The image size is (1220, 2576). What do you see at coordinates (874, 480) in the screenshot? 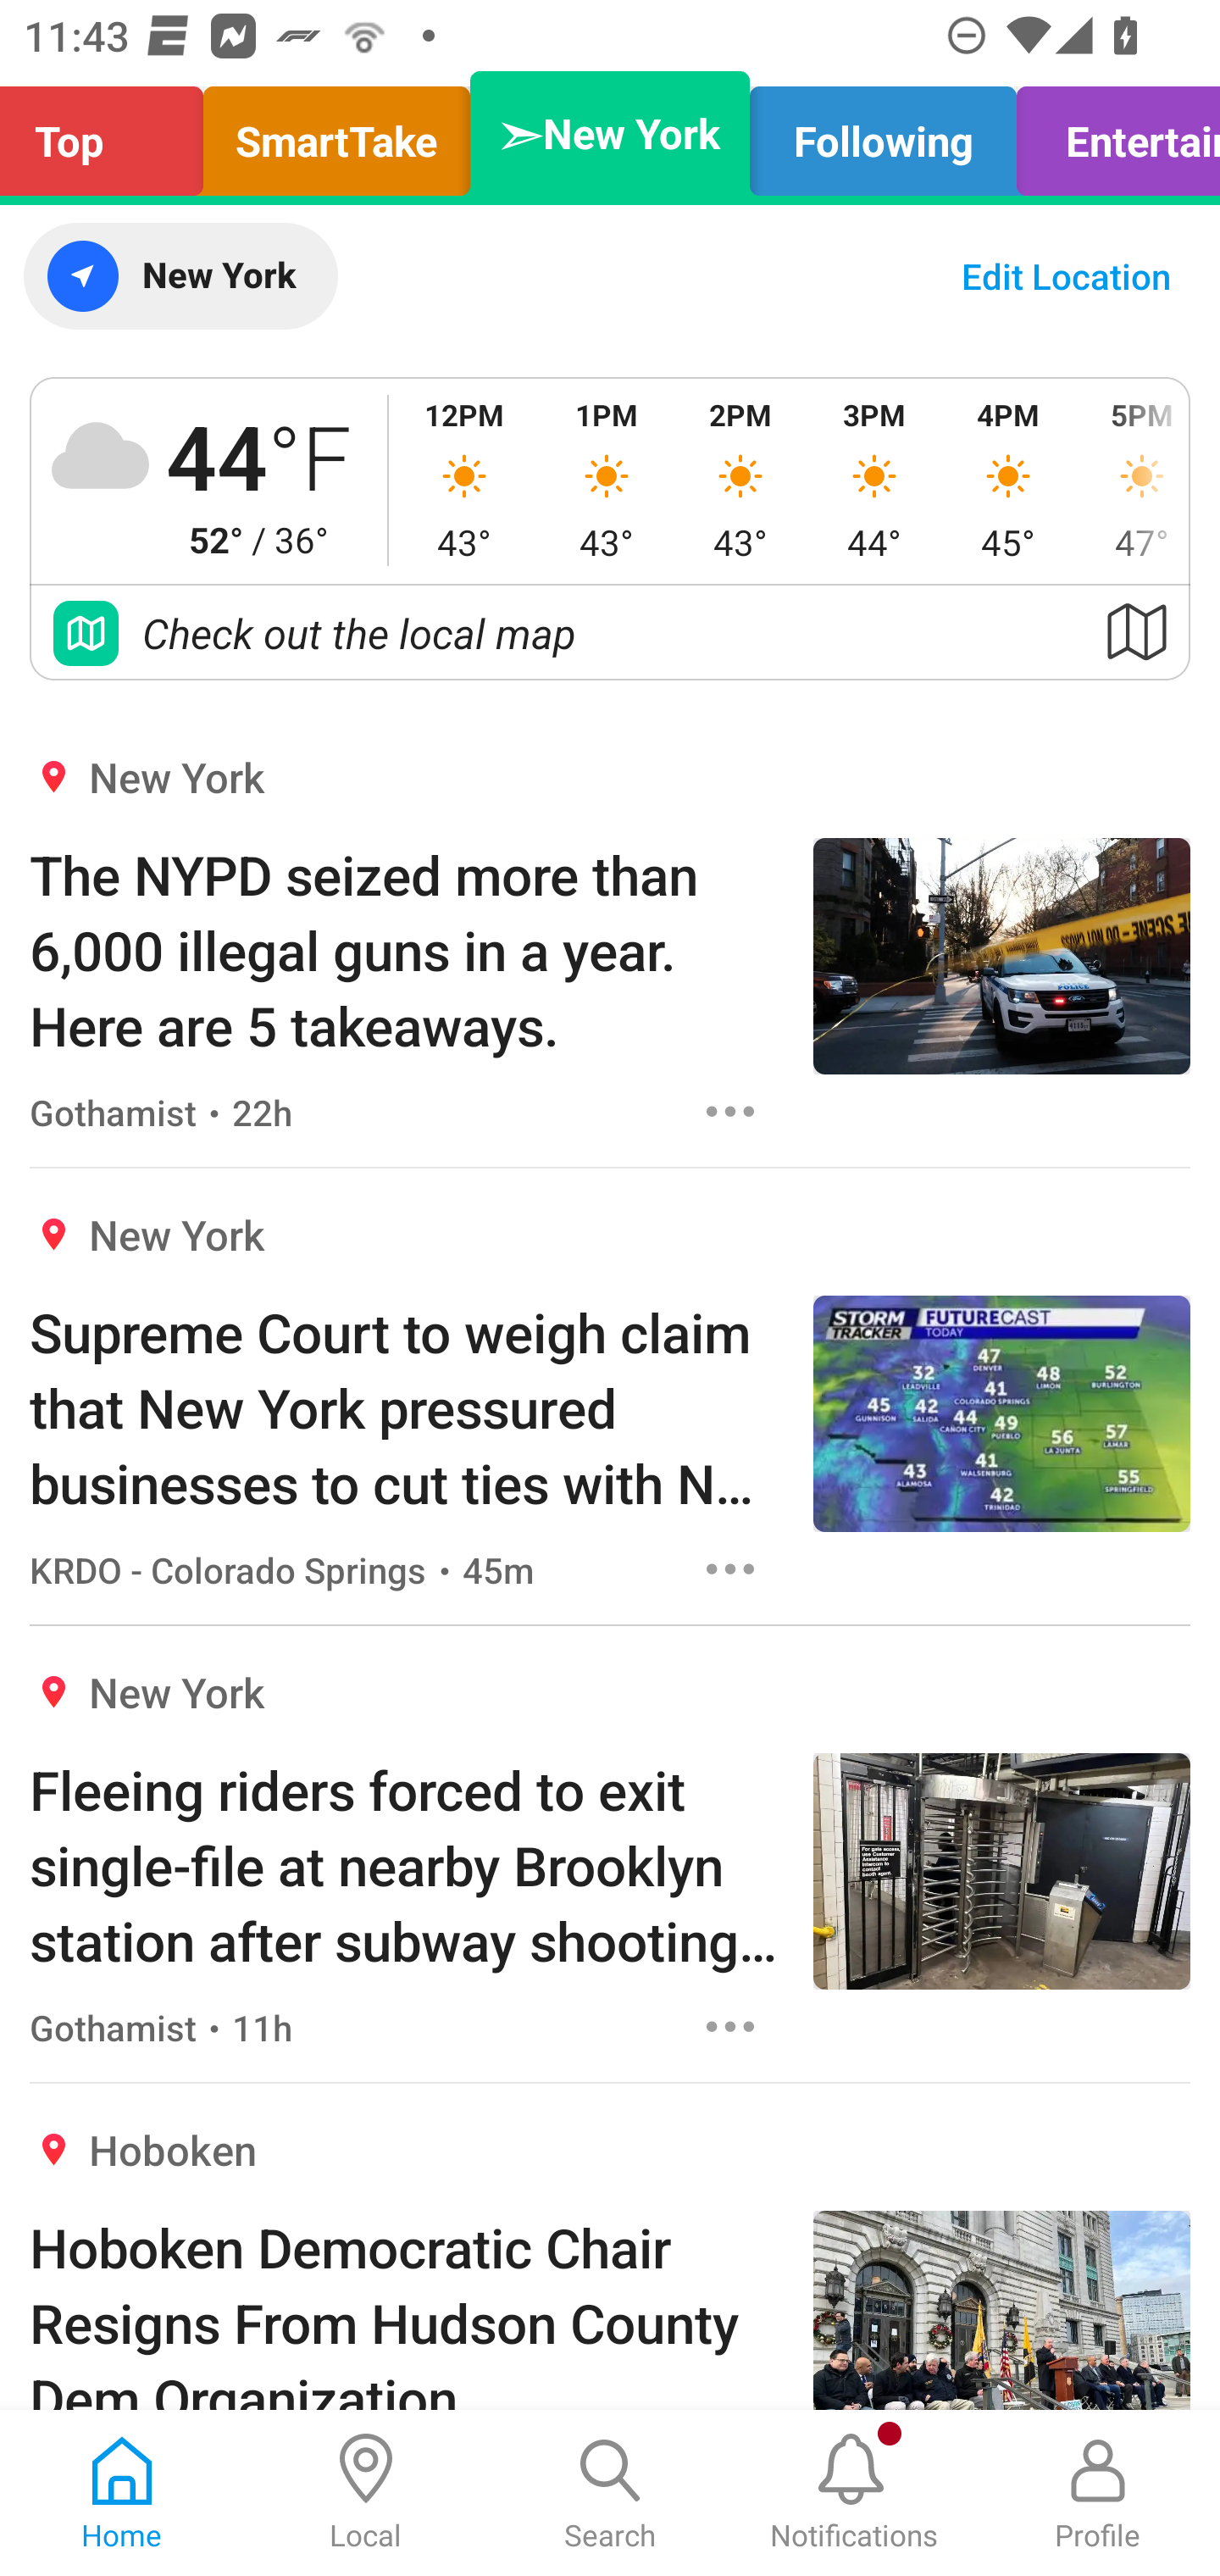
I see `3PM 44°` at bounding box center [874, 480].